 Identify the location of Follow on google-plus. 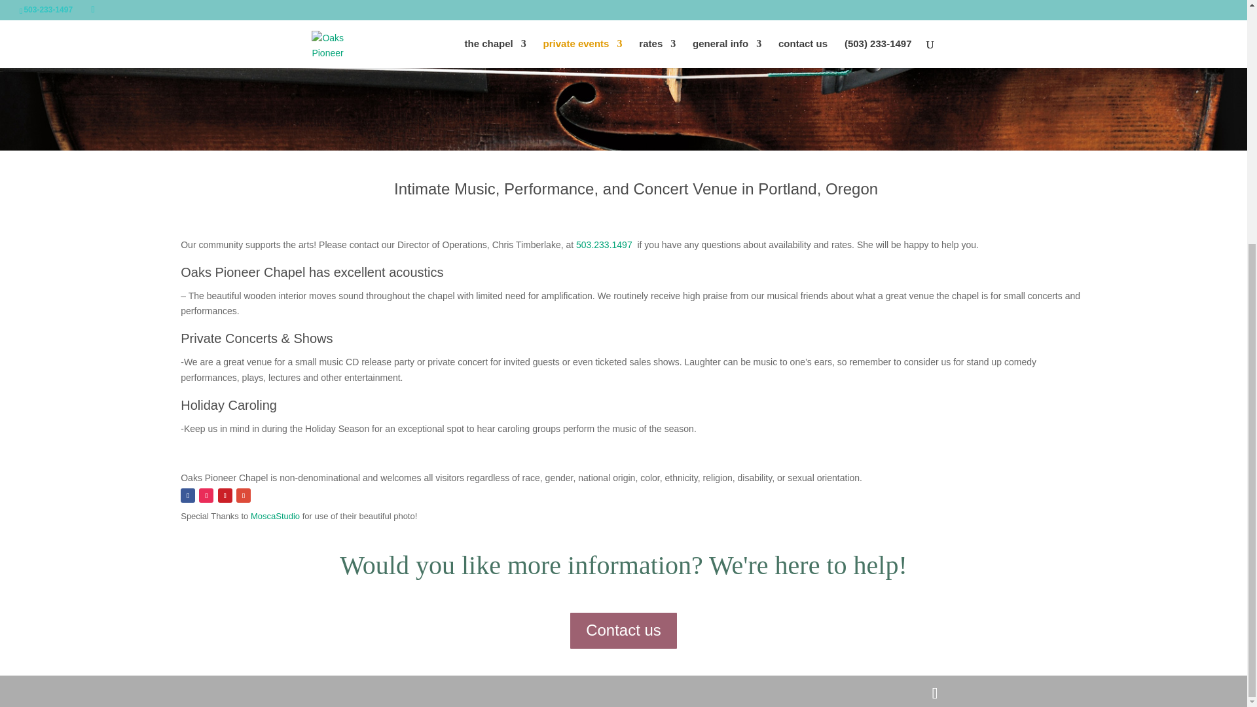
(243, 495).